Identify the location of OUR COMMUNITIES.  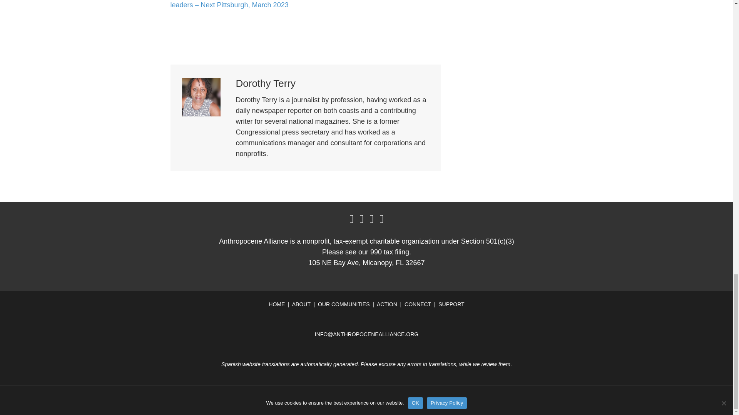
(344, 304).